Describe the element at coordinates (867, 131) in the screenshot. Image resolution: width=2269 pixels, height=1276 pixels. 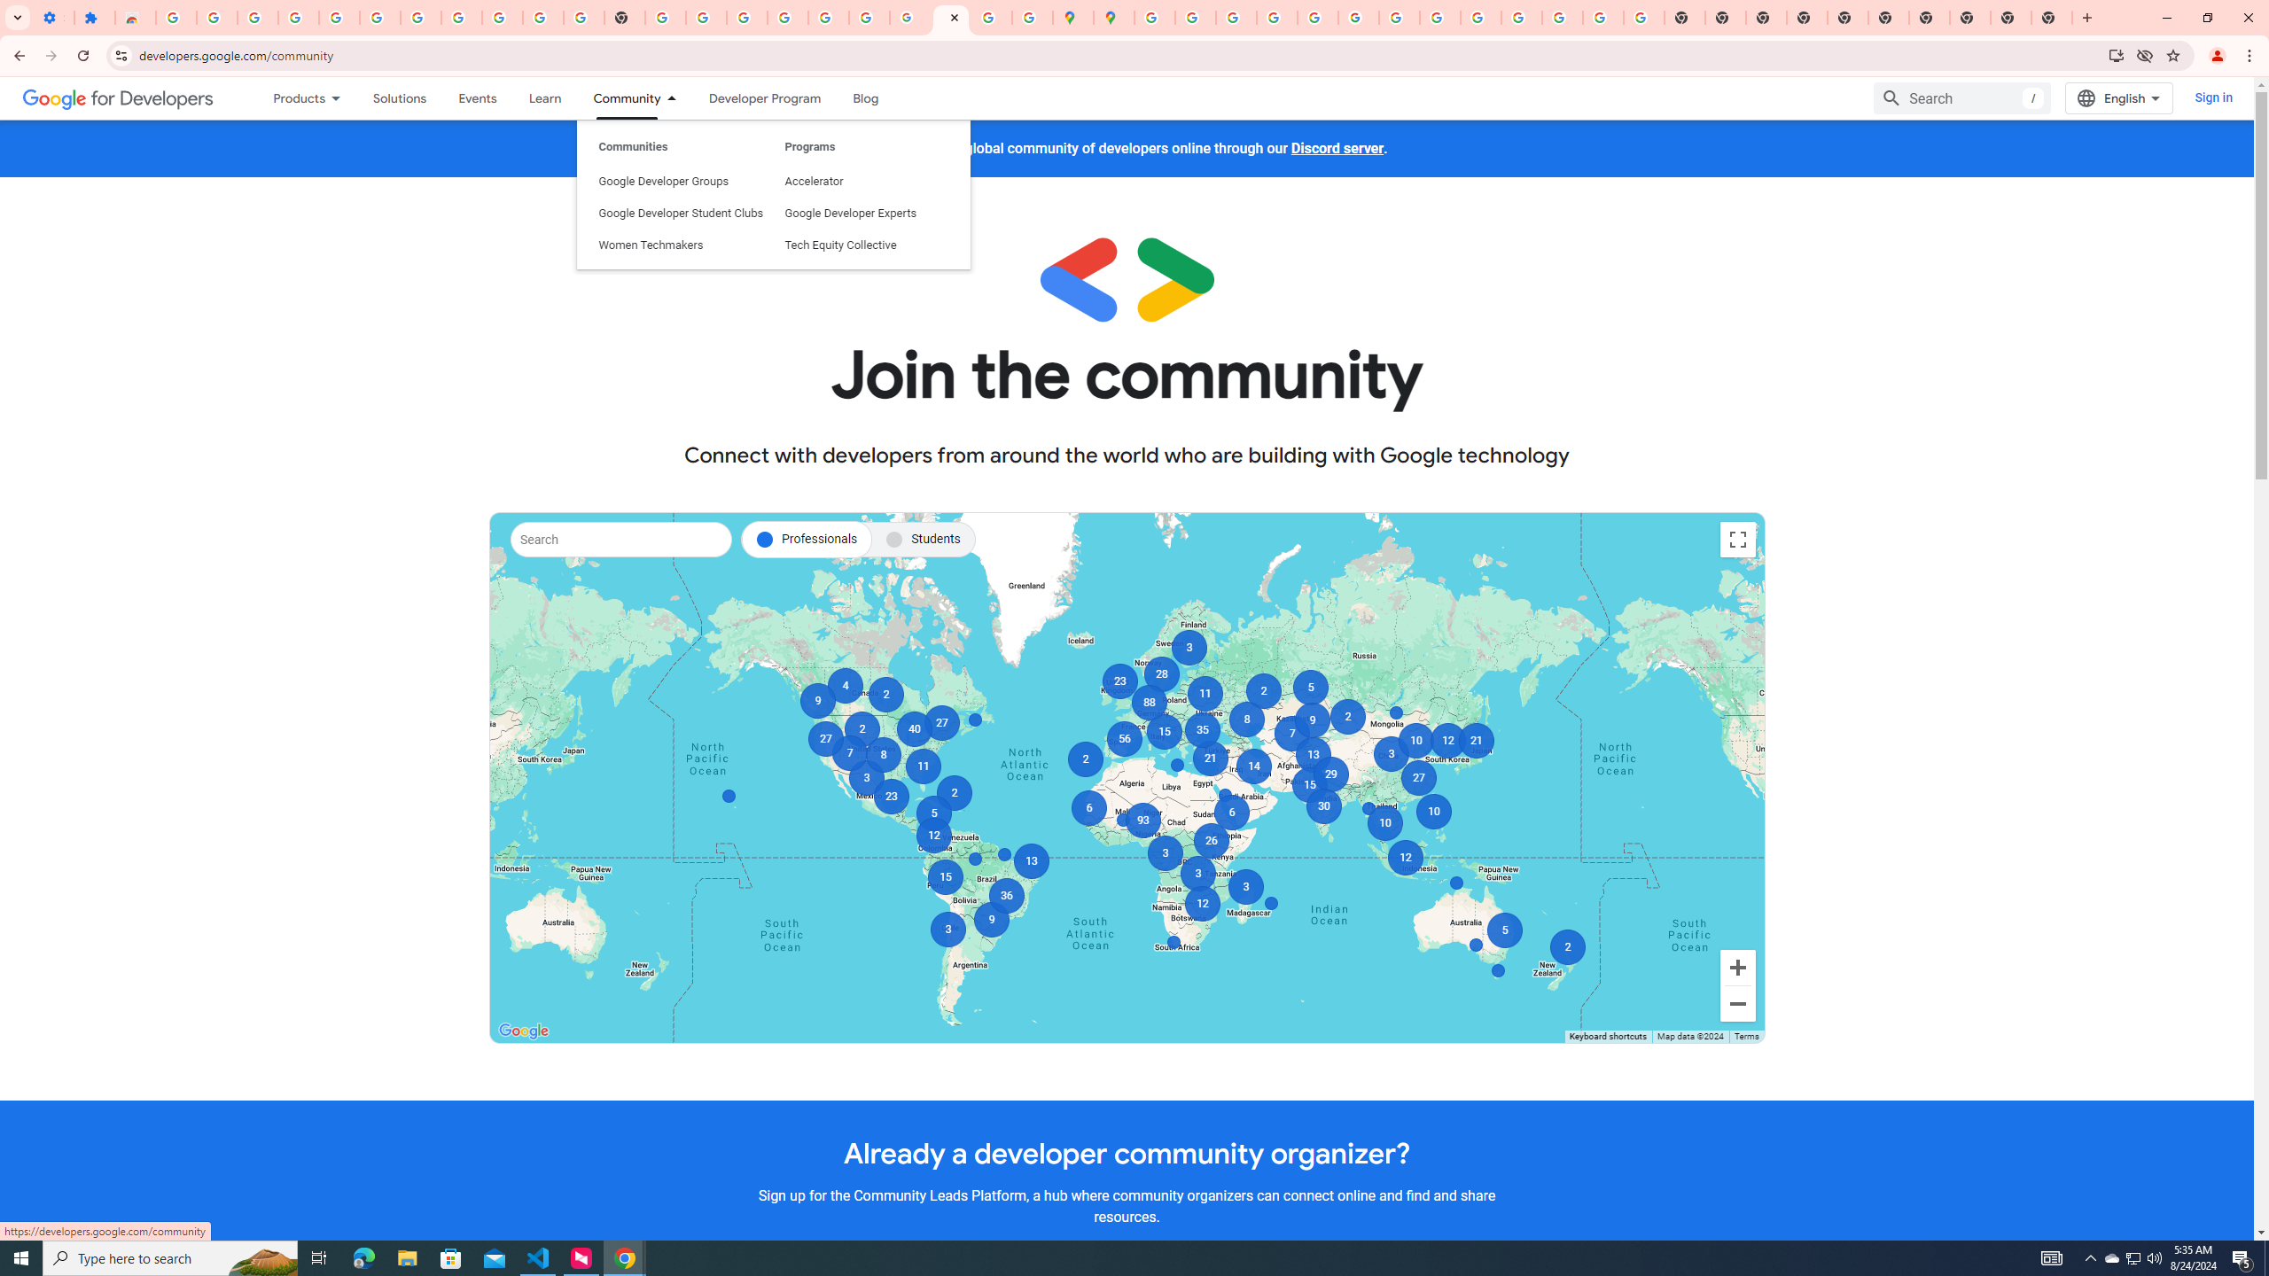
I see `Google Developer Experts` at that location.